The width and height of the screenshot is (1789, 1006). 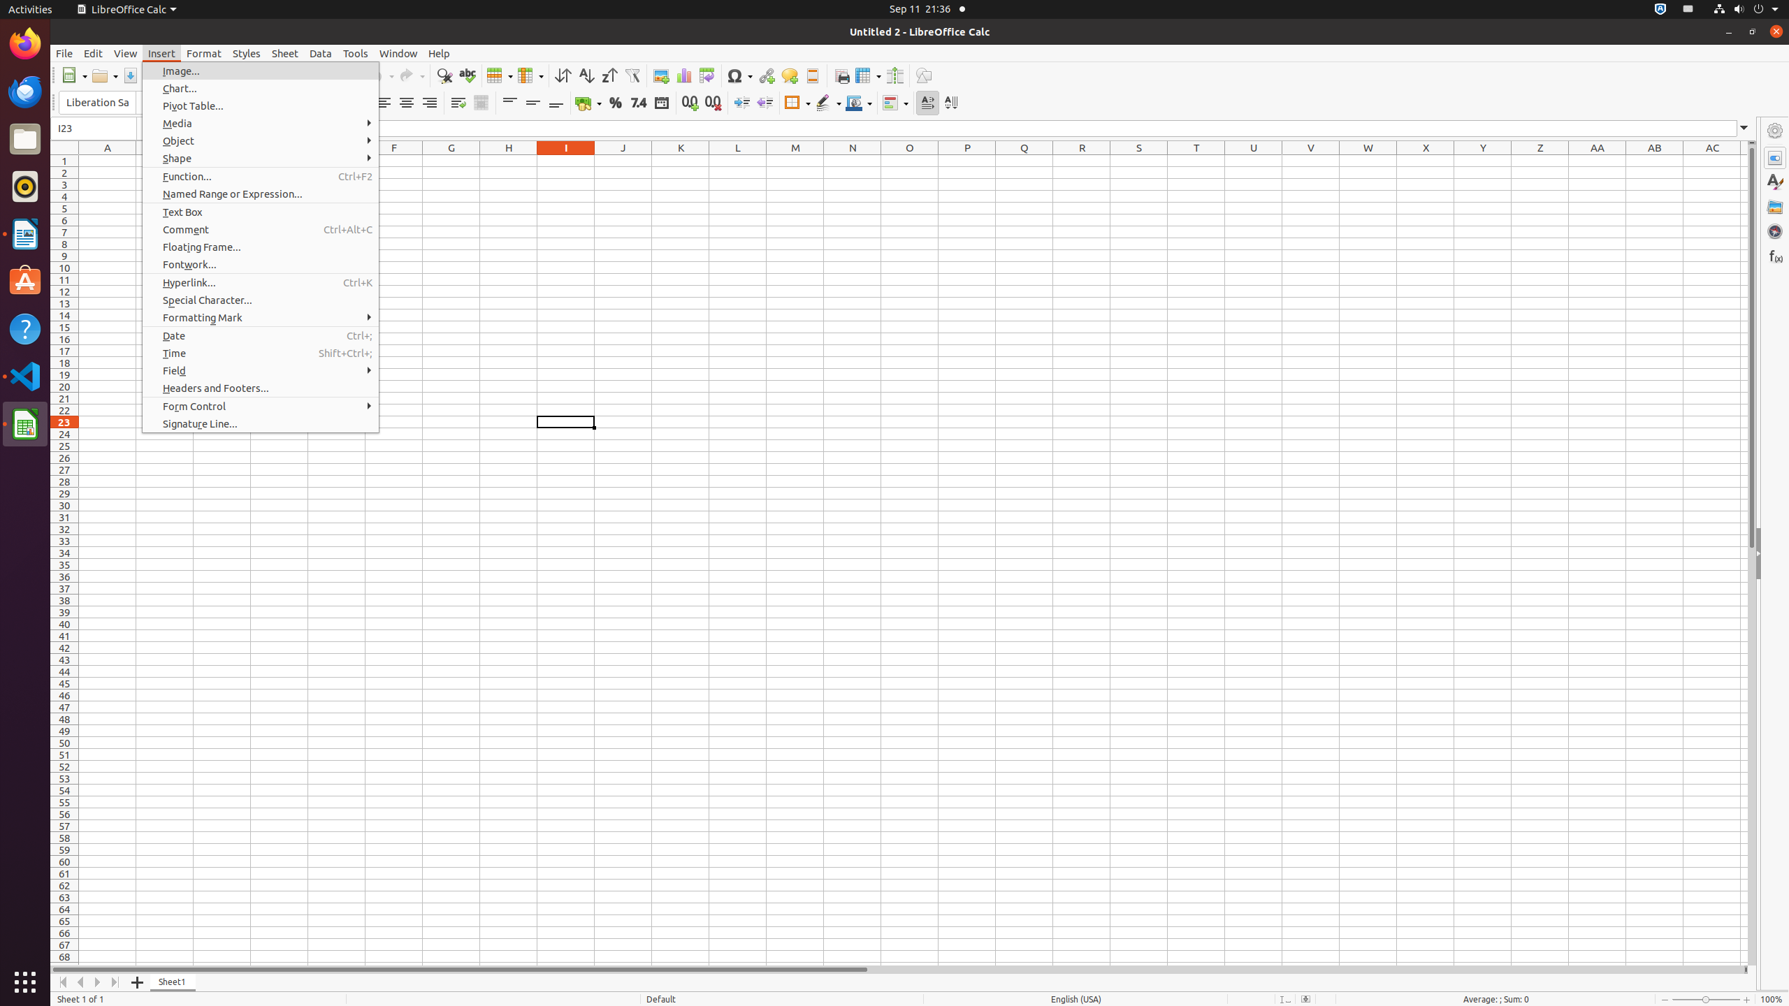 I want to click on Tools, so click(x=356, y=53).